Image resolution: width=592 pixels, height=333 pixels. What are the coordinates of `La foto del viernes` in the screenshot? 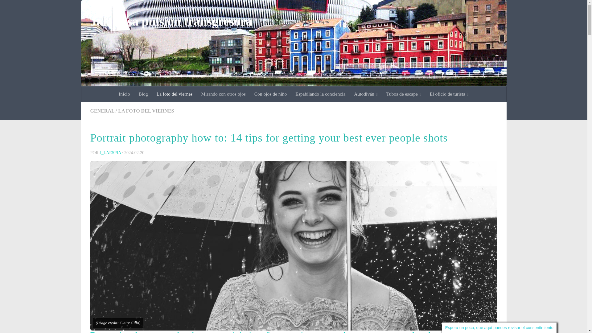 It's located at (175, 94).